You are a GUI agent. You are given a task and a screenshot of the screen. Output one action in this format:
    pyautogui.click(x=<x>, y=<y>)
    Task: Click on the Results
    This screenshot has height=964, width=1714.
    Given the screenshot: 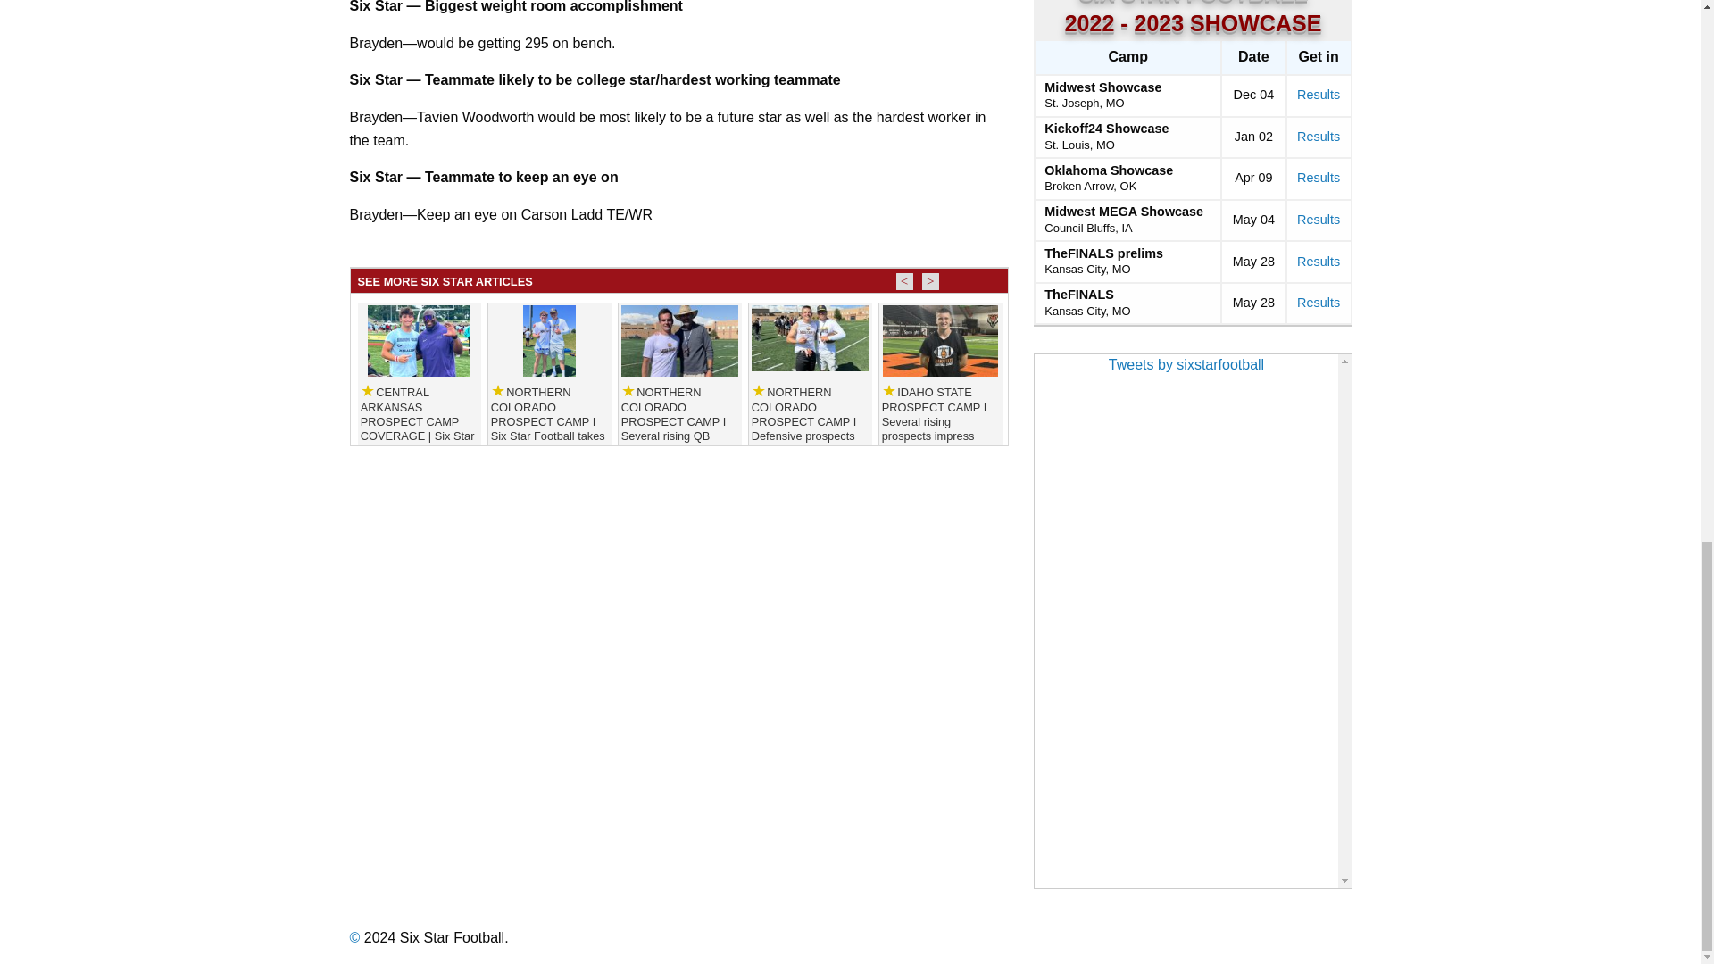 What is the action you would take?
    pyautogui.click(x=1319, y=219)
    